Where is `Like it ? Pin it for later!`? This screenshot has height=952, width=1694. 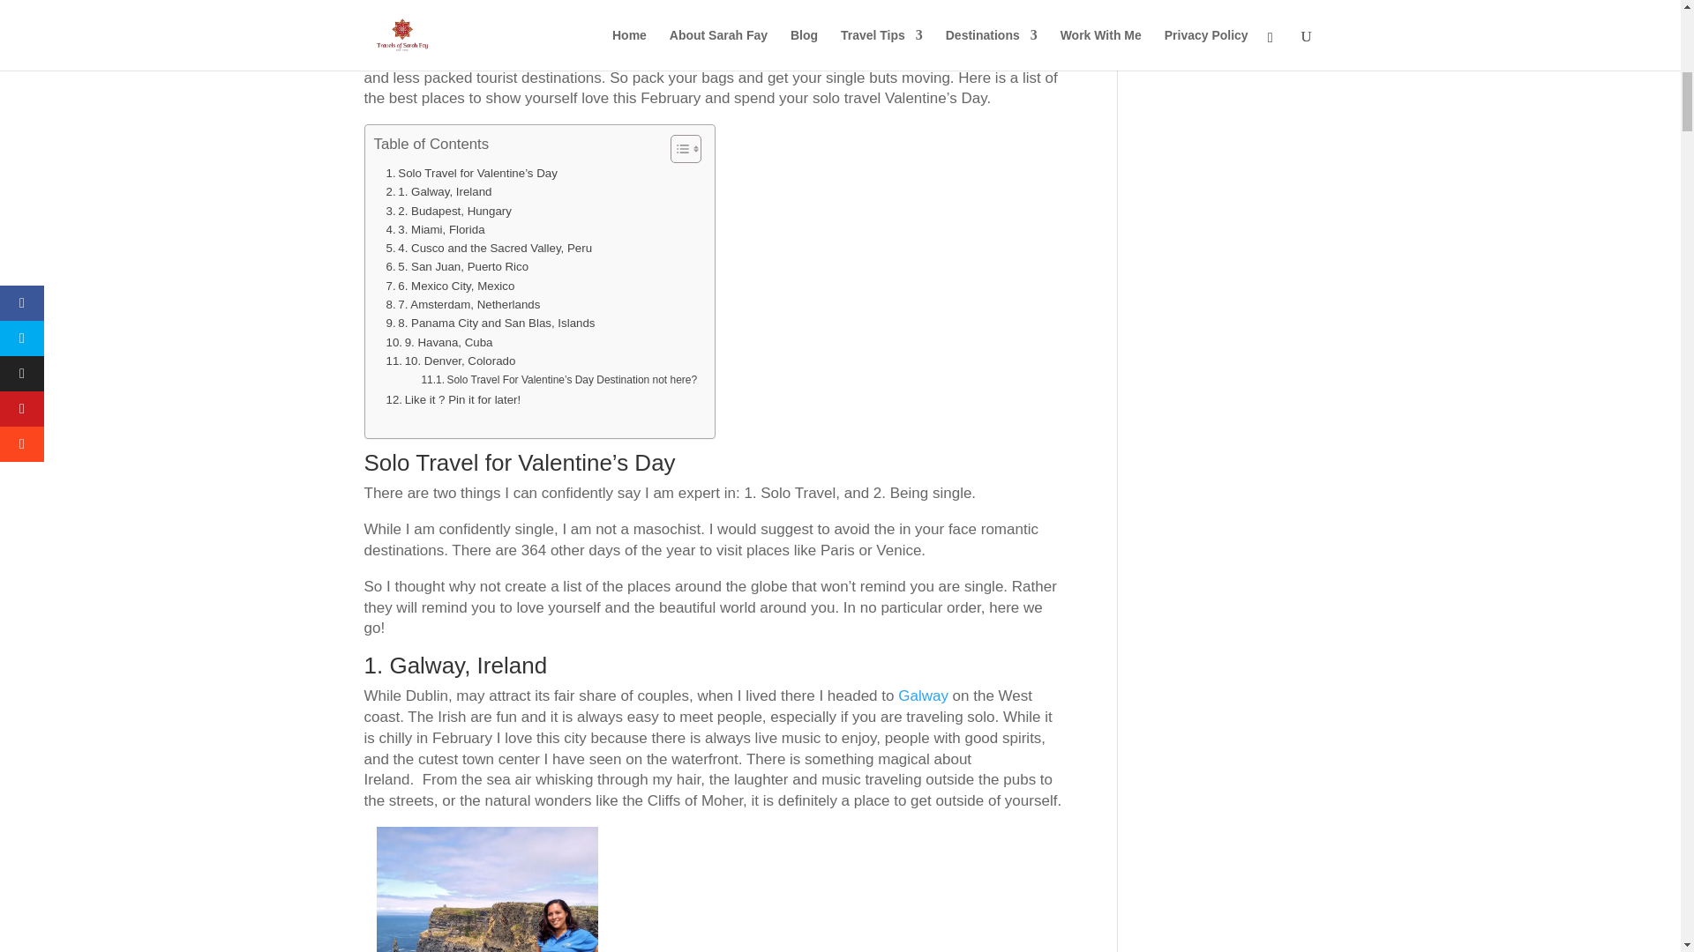 Like it ? Pin it for later! is located at coordinates (453, 399).